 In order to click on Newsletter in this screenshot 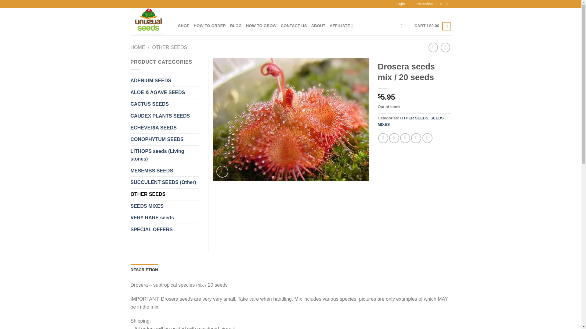, I will do `click(424, 4)`.